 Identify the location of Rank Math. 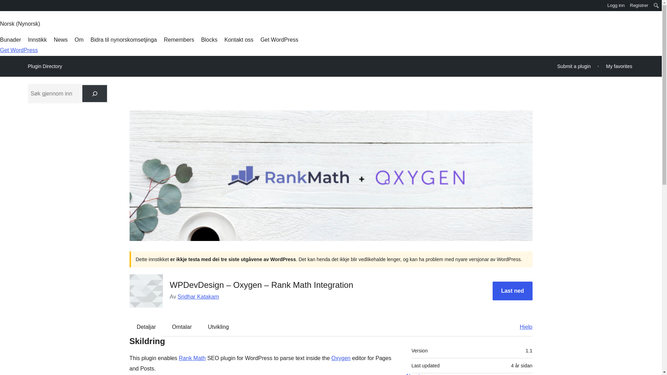
(192, 358).